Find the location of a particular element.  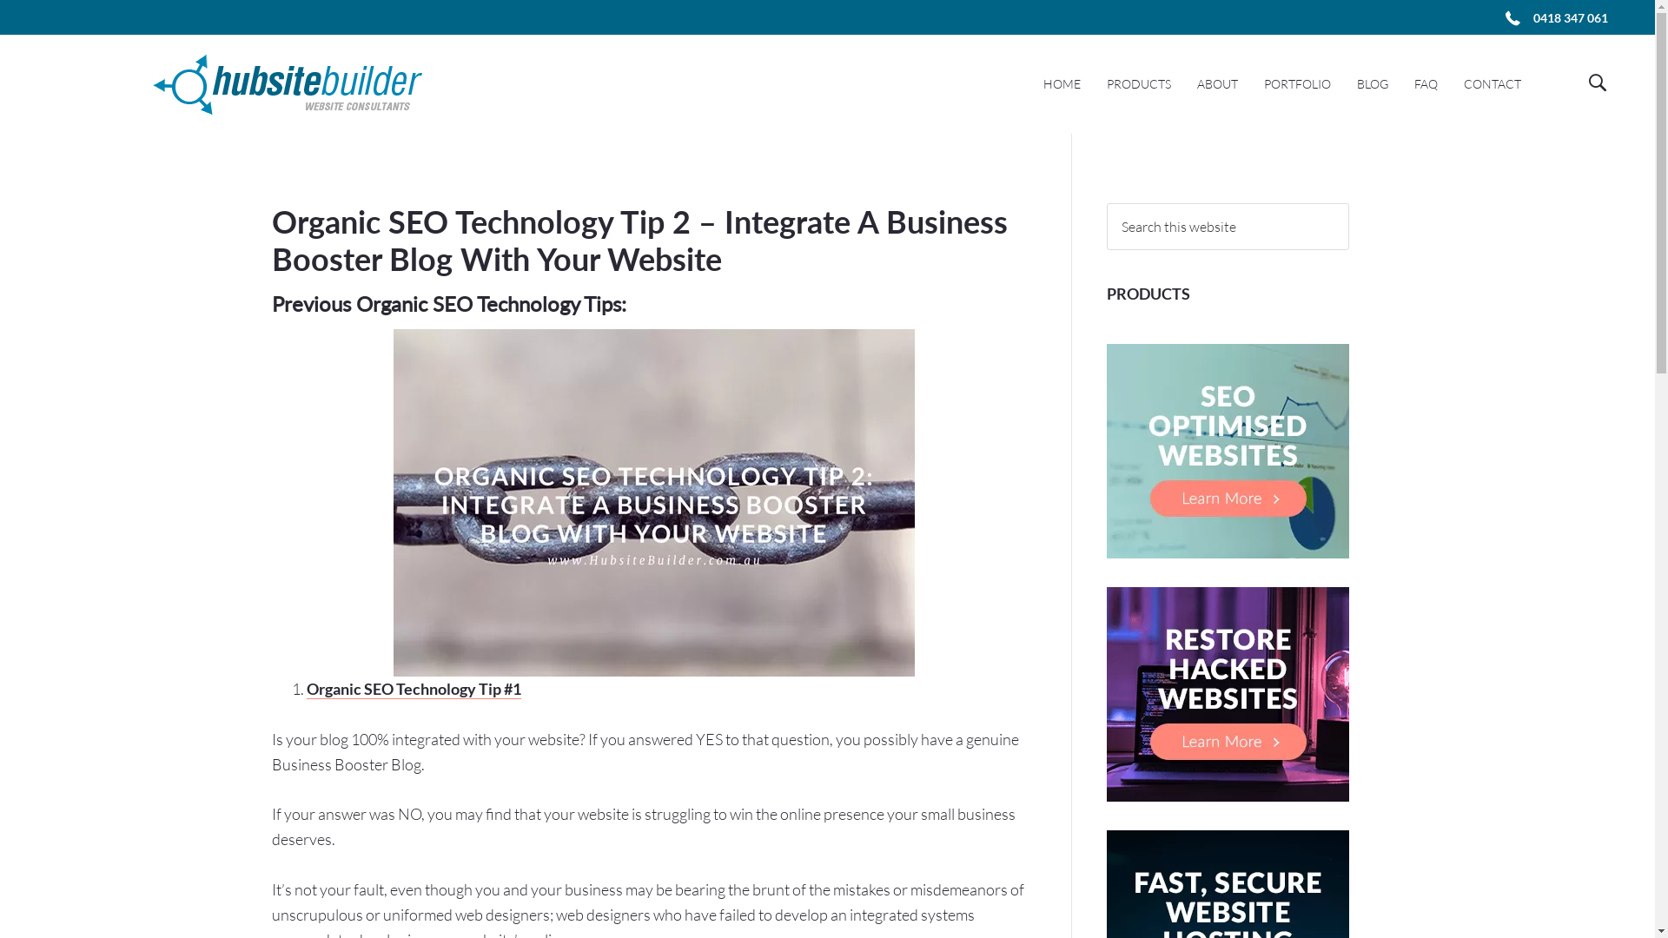

PORTFOLIO is located at coordinates (1298, 85).